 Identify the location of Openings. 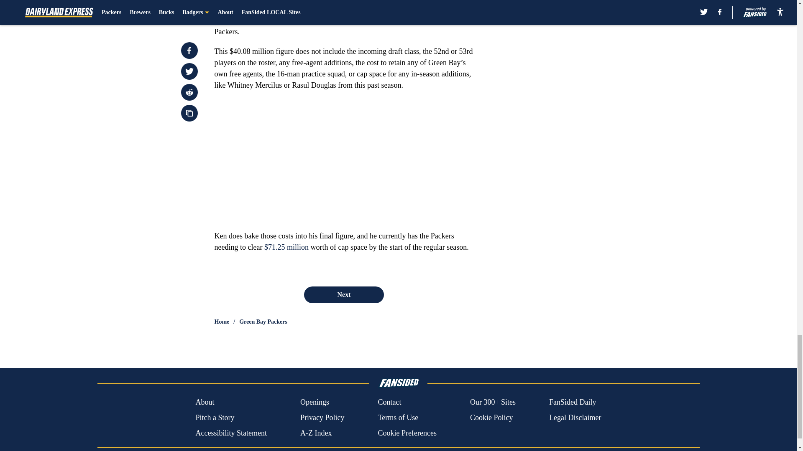
(315, 403).